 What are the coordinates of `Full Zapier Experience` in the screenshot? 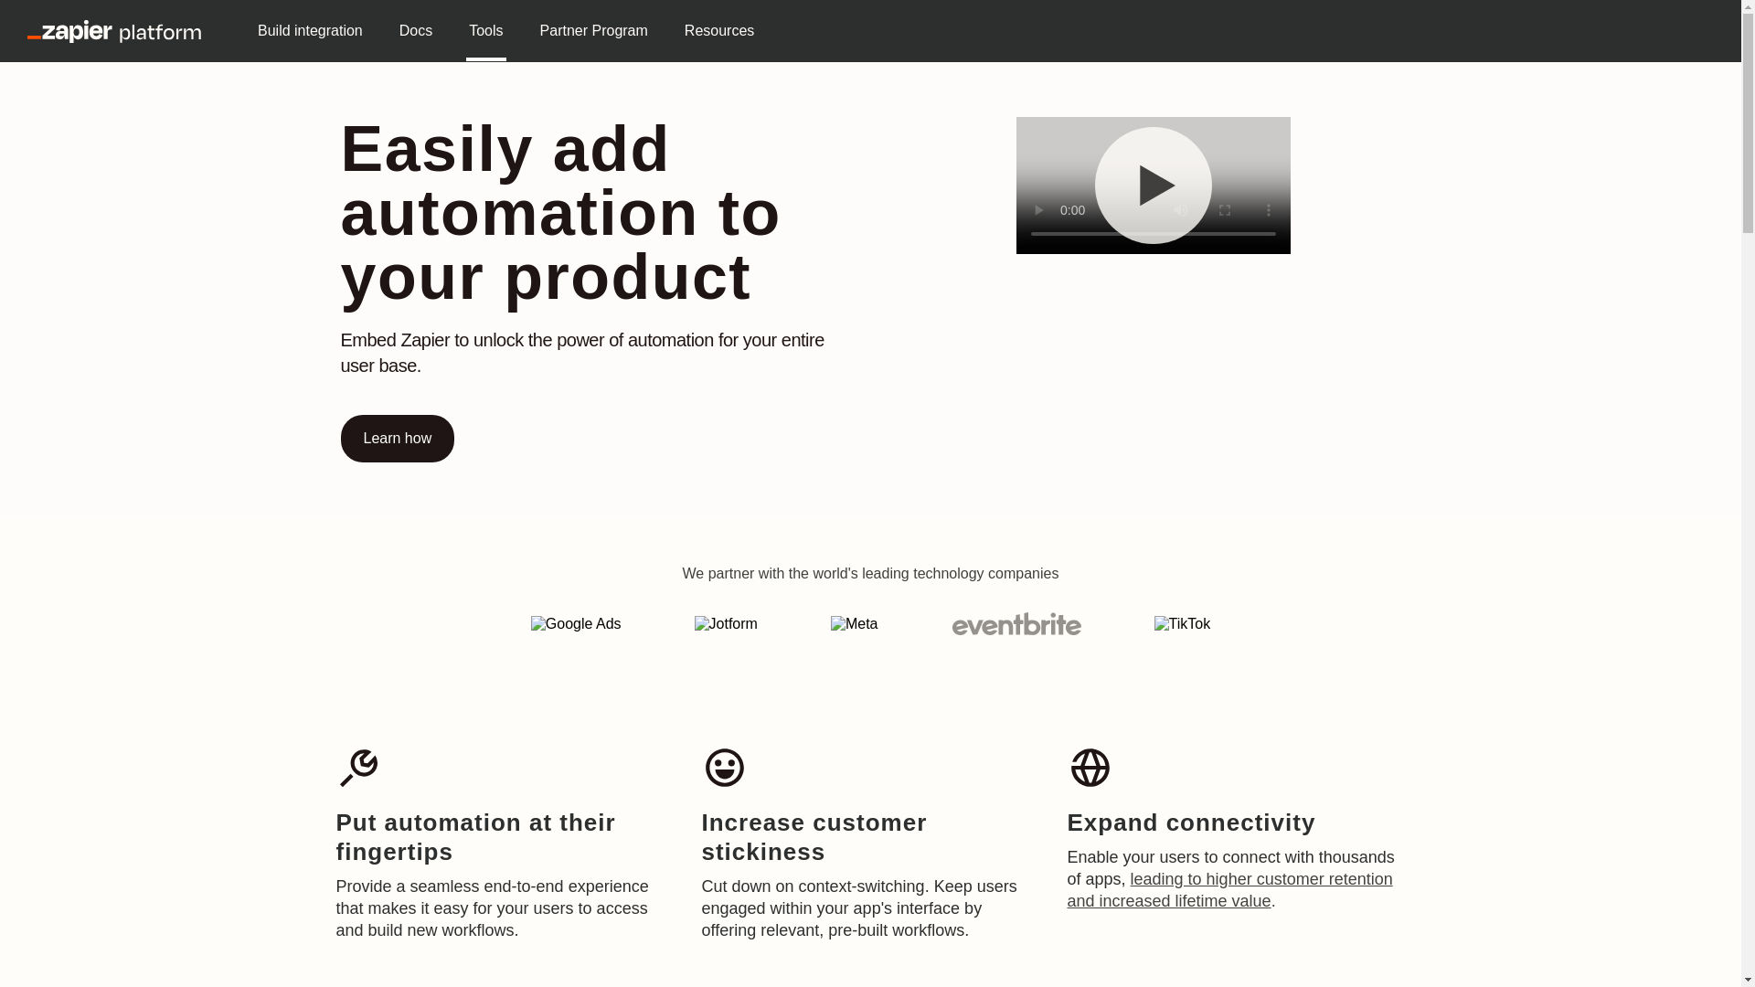 It's located at (1153, 185).